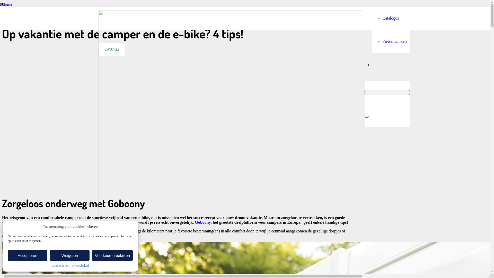 The image size is (494, 278). Describe the element at coordinates (28, 255) in the screenshot. I see `Accepteren` at that location.